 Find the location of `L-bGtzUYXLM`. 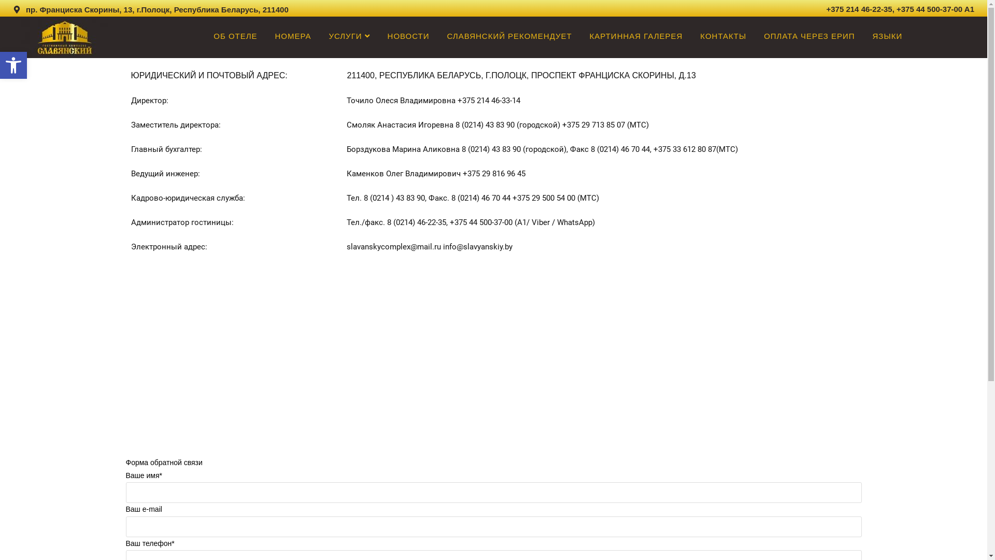

L-bGtzUYXLM is located at coordinates (64, 37).